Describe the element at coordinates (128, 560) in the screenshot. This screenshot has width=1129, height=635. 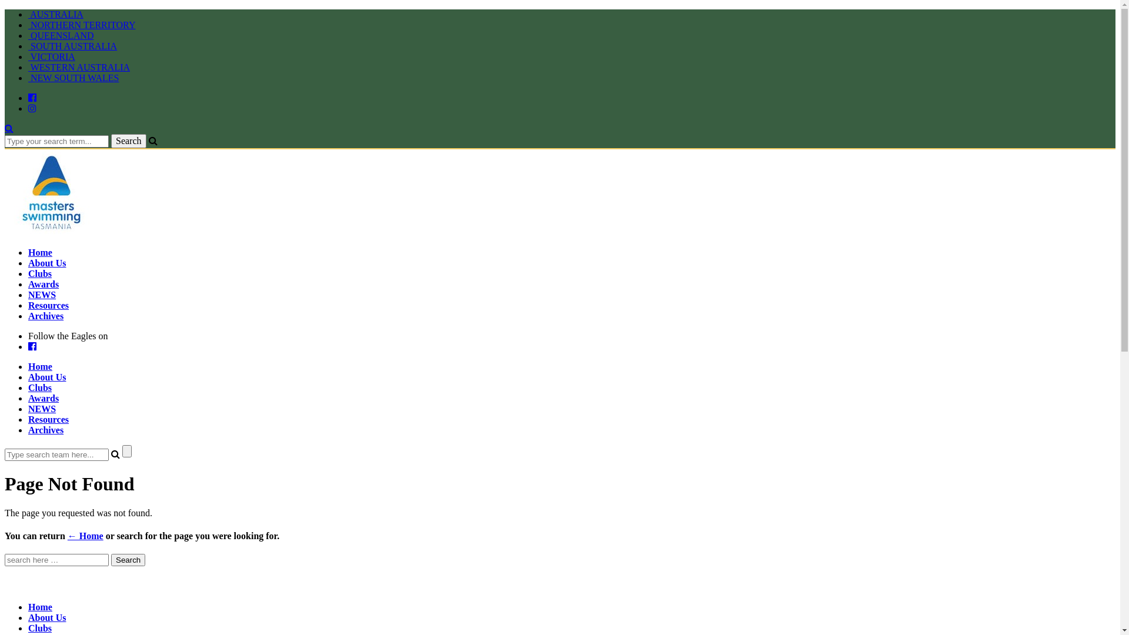
I see `Search` at that location.